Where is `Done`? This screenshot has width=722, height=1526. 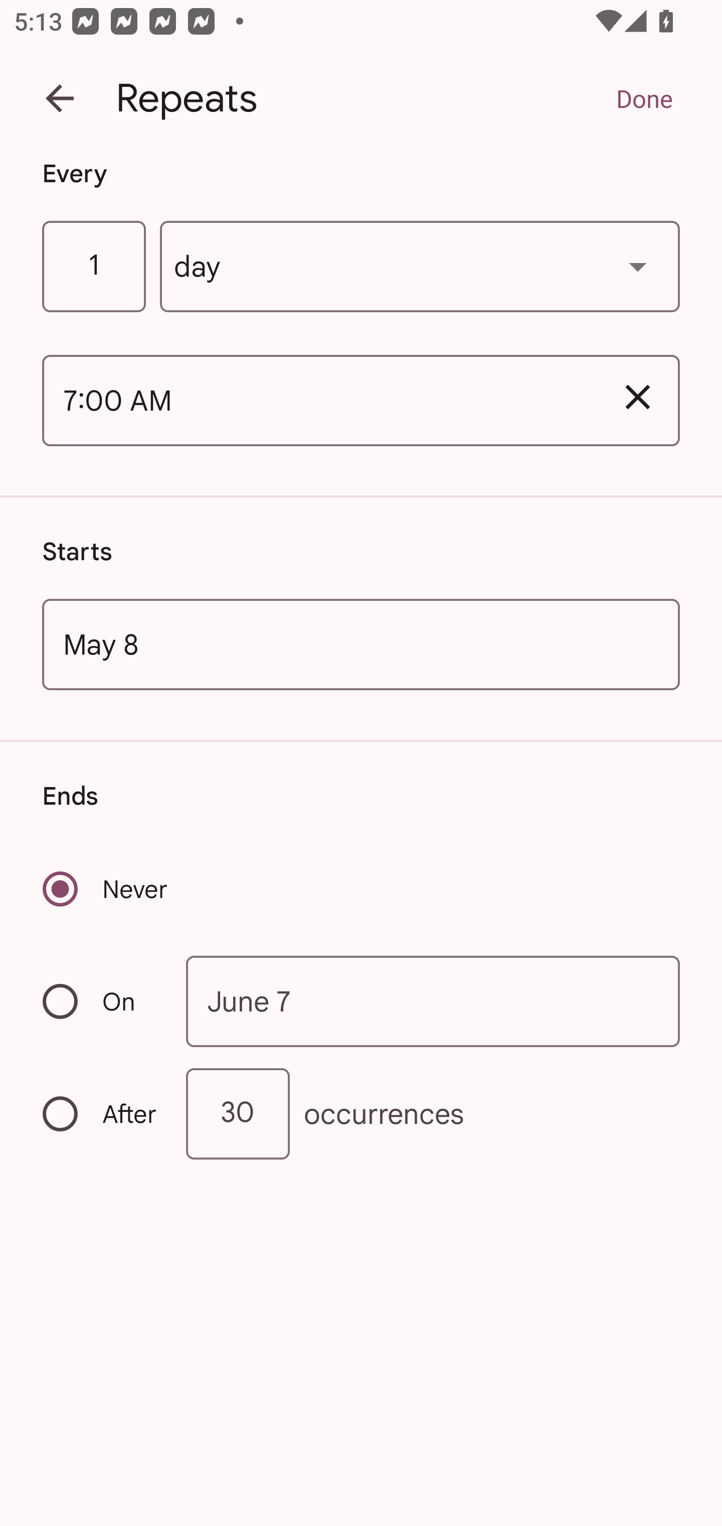
Done is located at coordinates (644, 98).